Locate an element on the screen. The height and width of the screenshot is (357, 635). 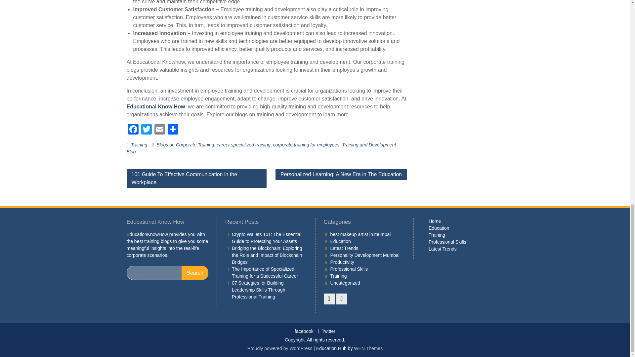
Training and Development Blog is located at coordinates (261, 148).